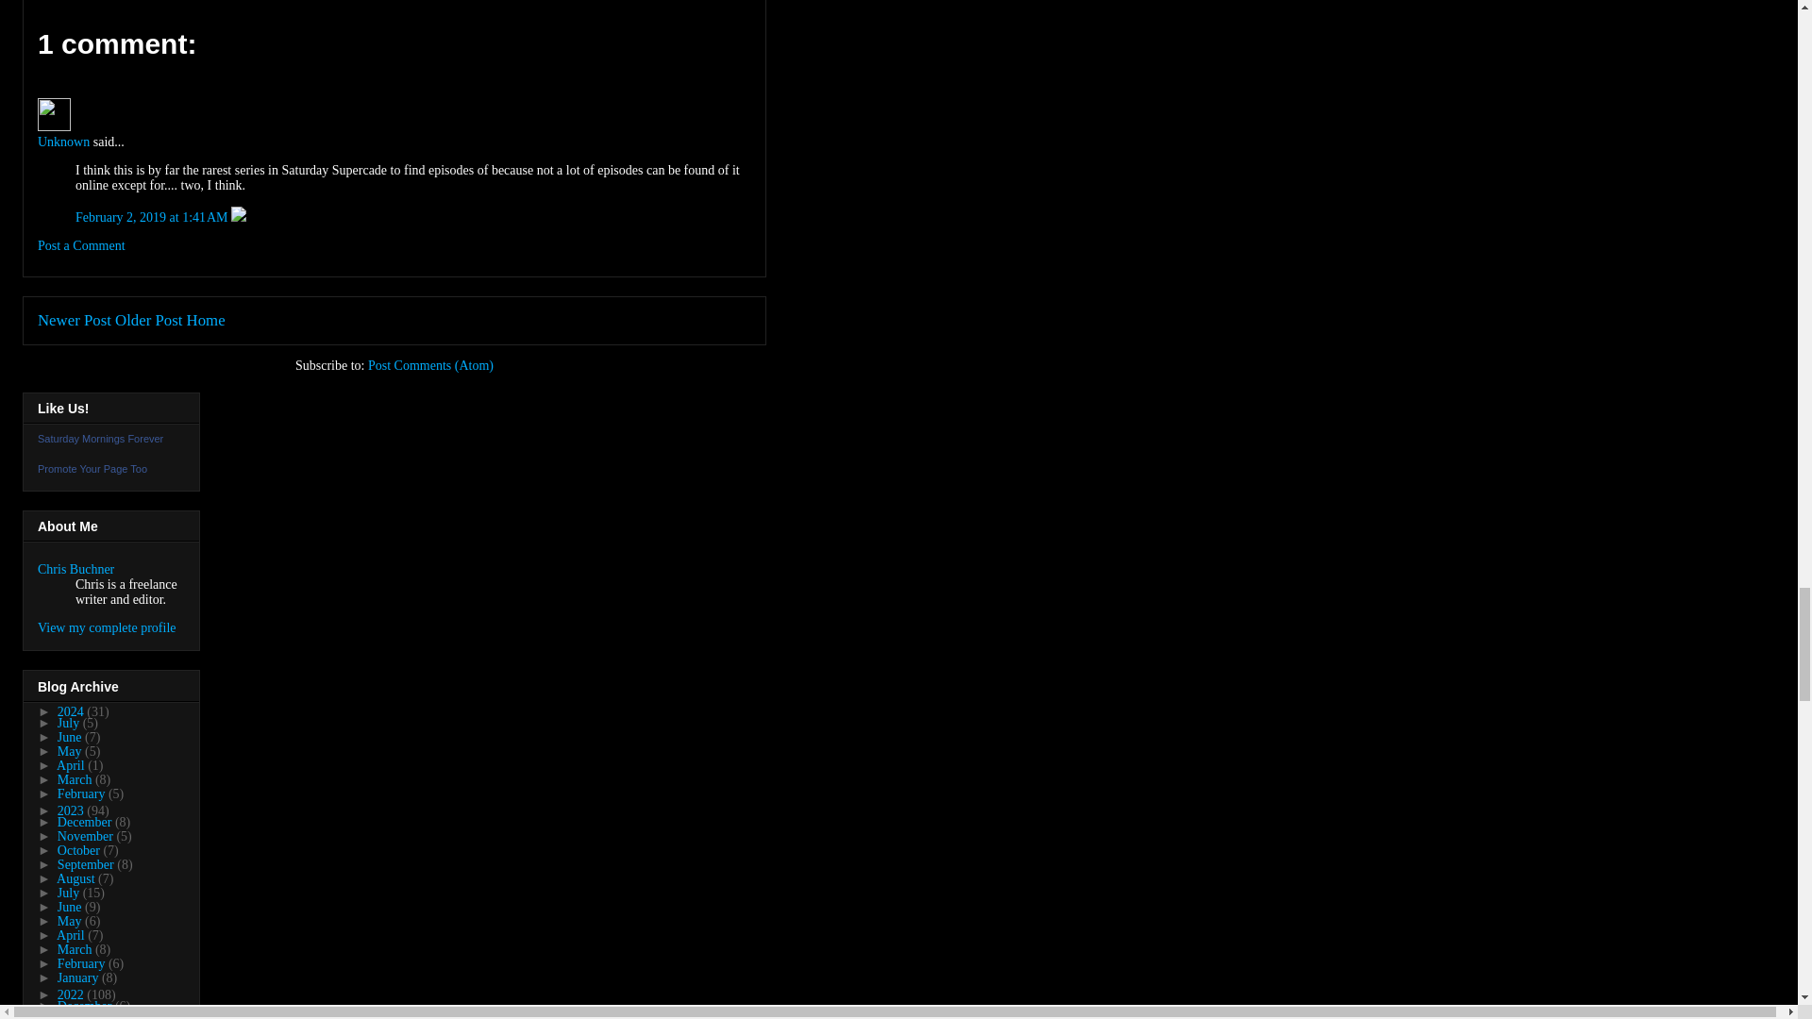 This screenshot has width=1812, height=1019. Describe the element at coordinates (74, 320) in the screenshot. I see `Newer Post` at that location.